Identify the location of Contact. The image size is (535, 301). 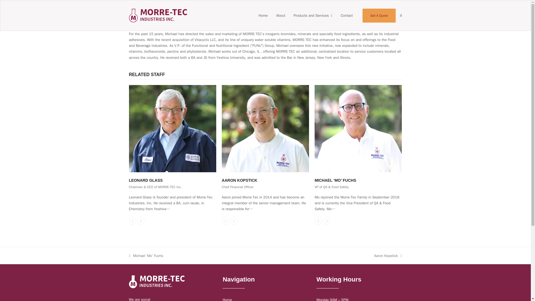
(347, 15).